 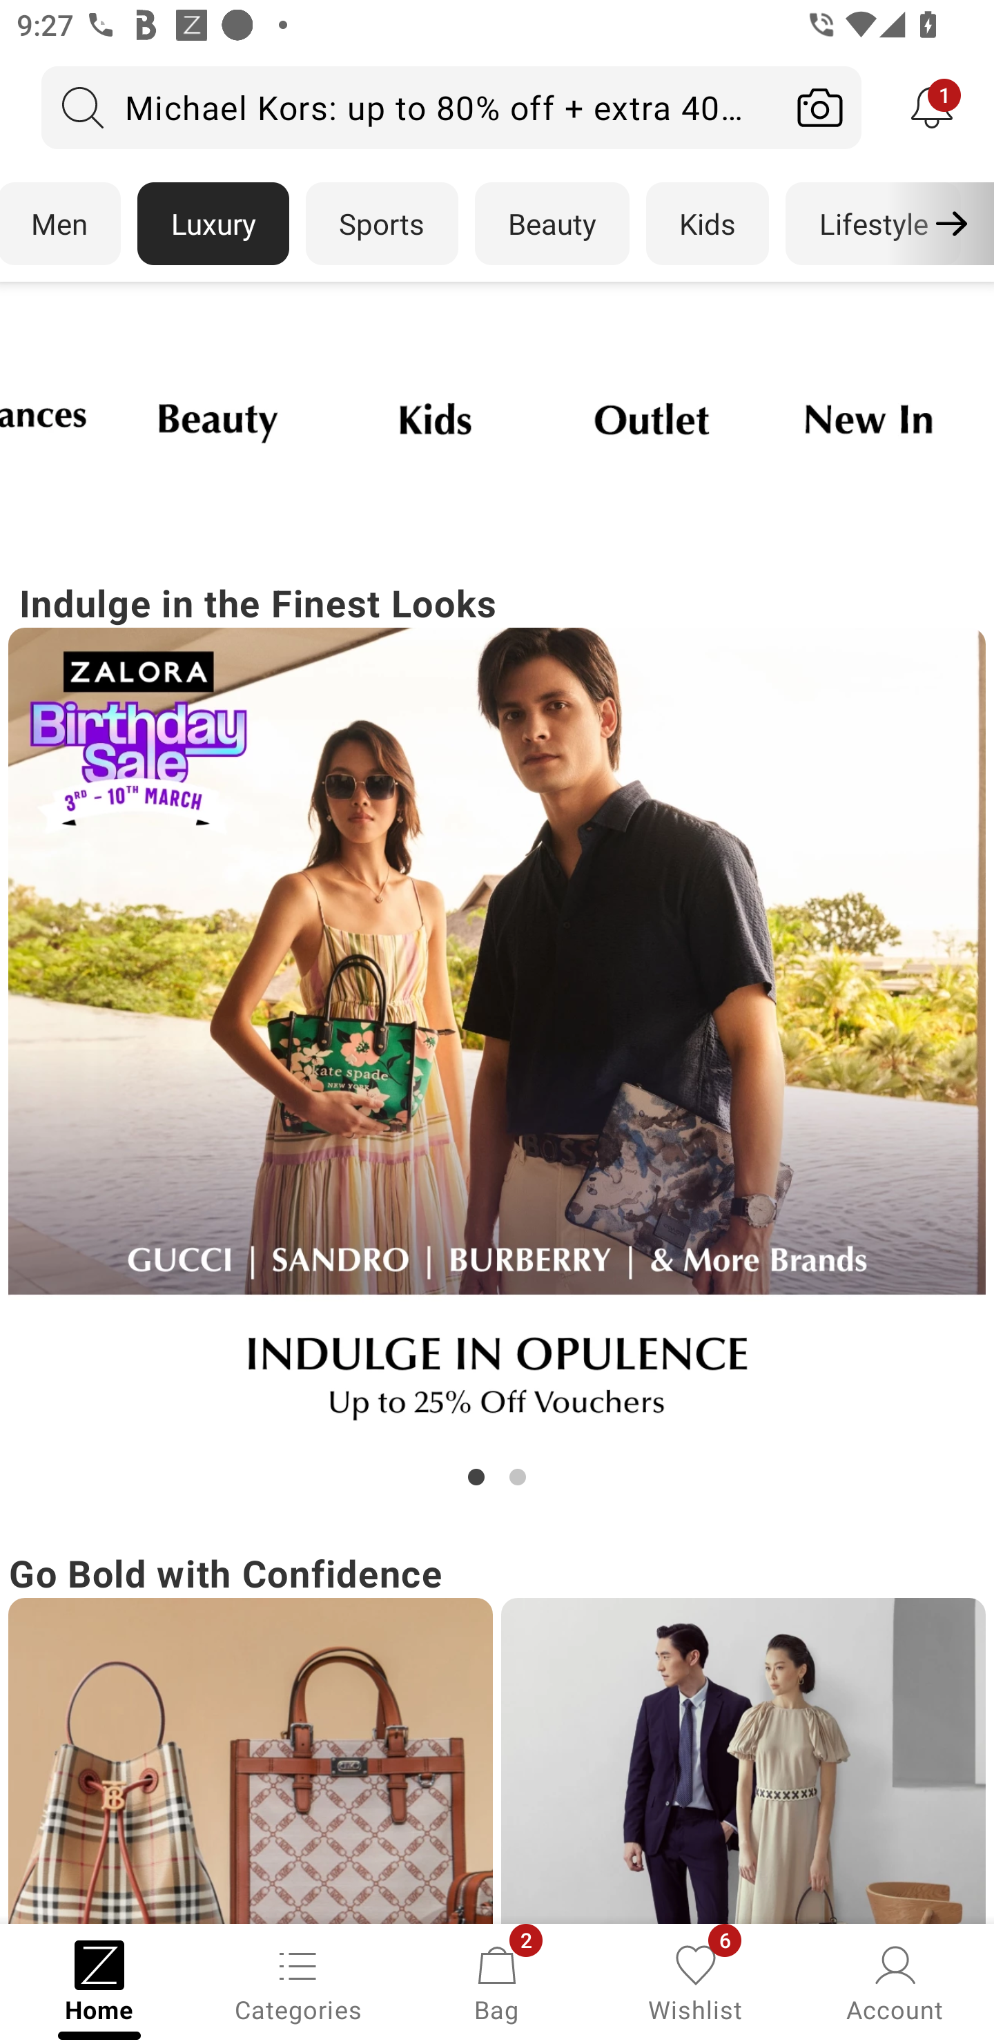 What do you see at coordinates (895, 1982) in the screenshot?
I see `Account` at bounding box center [895, 1982].